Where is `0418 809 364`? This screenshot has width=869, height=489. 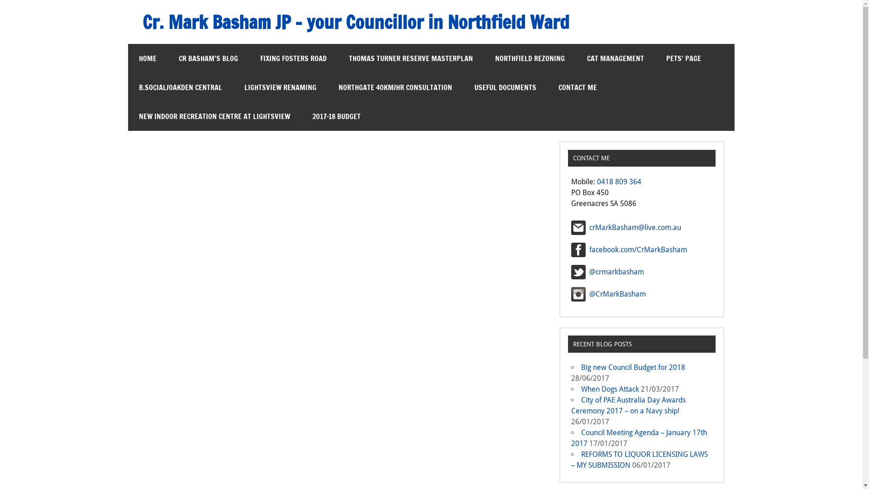 0418 809 364 is located at coordinates (619, 182).